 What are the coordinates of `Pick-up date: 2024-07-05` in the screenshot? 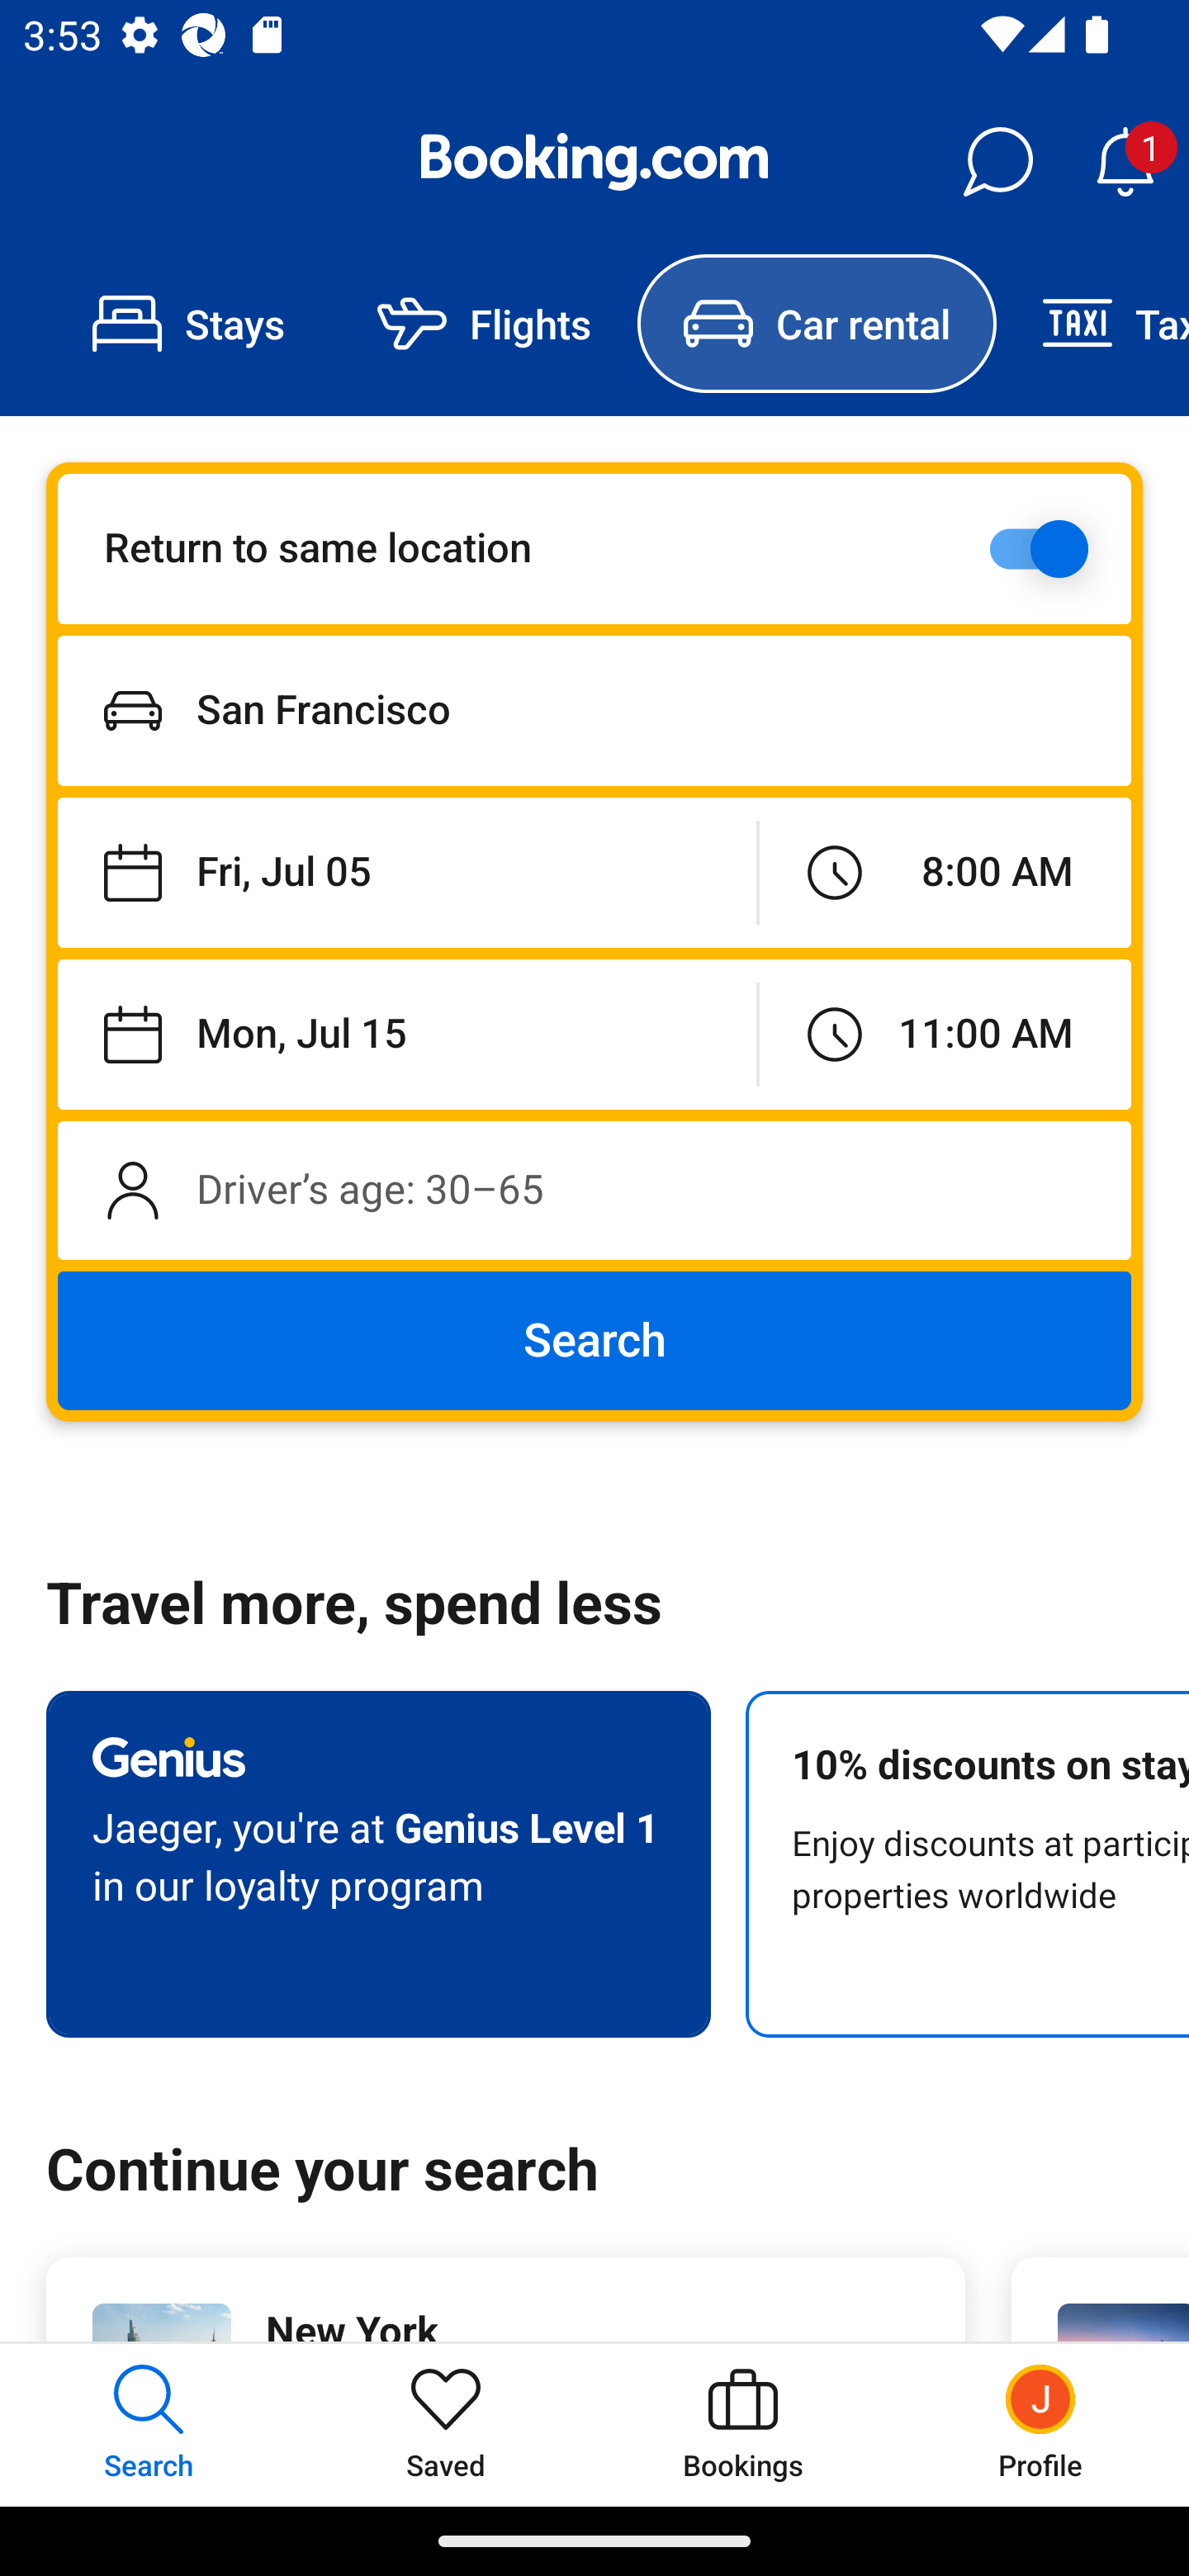 It's located at (406, 874).